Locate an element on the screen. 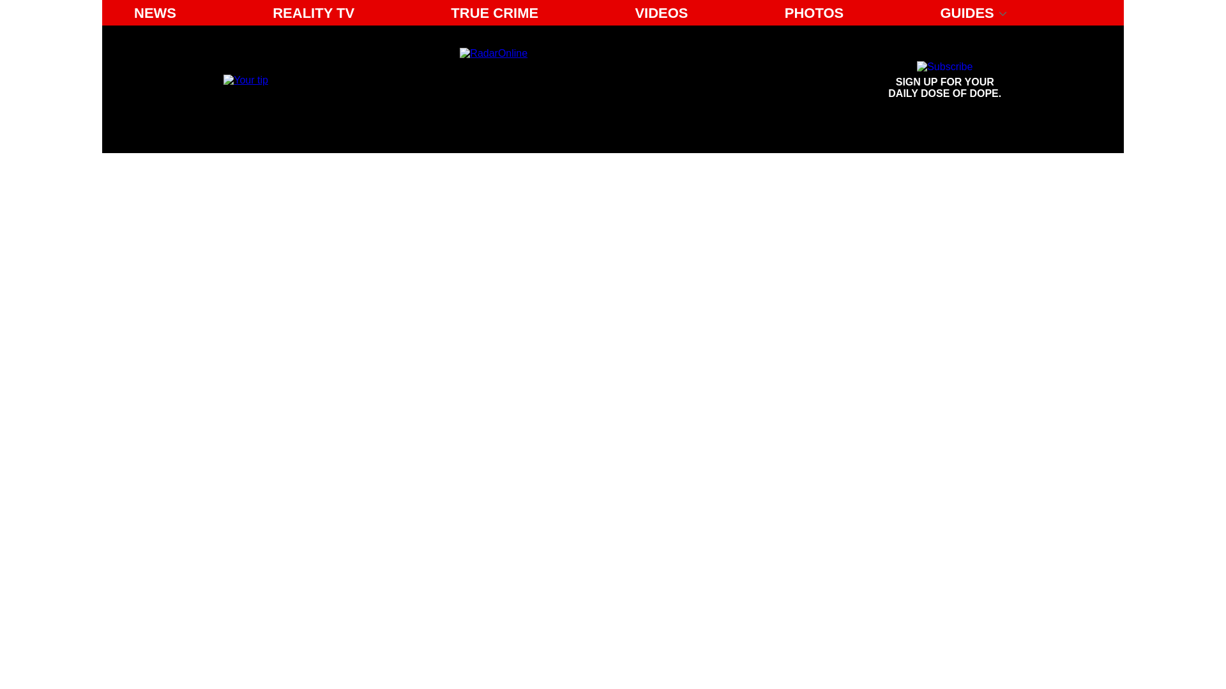 The height and width of the screenshot is (689, 1226). TRUE CRIME is located at coordinates (494, 13).